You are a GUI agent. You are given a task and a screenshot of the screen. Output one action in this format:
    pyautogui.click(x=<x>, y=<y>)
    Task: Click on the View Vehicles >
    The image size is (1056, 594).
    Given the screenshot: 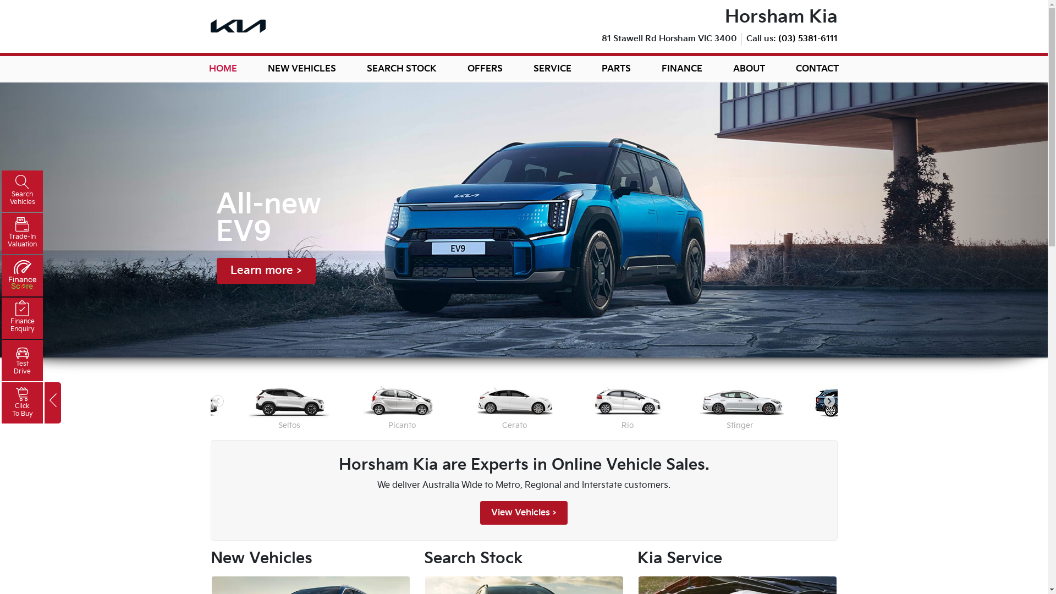 What is the action you would take?
    pyautogui.click(x=524, y=513)
    